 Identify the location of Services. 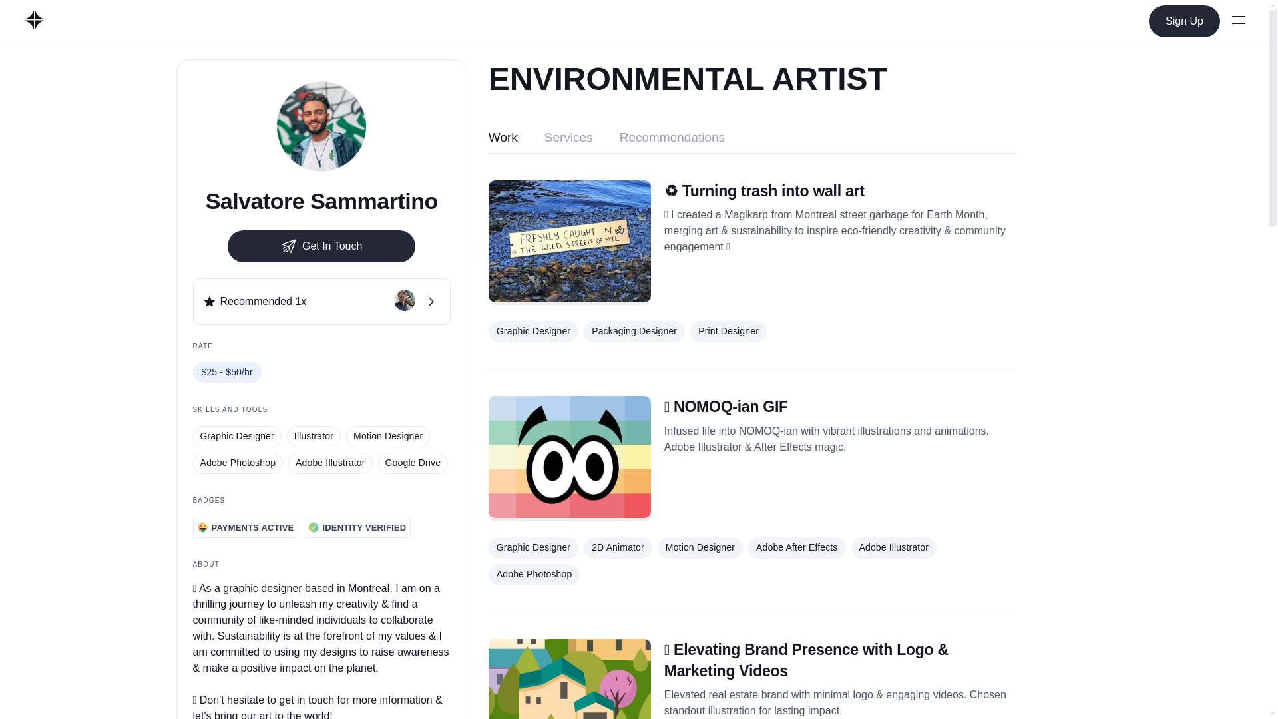
(568, 140).